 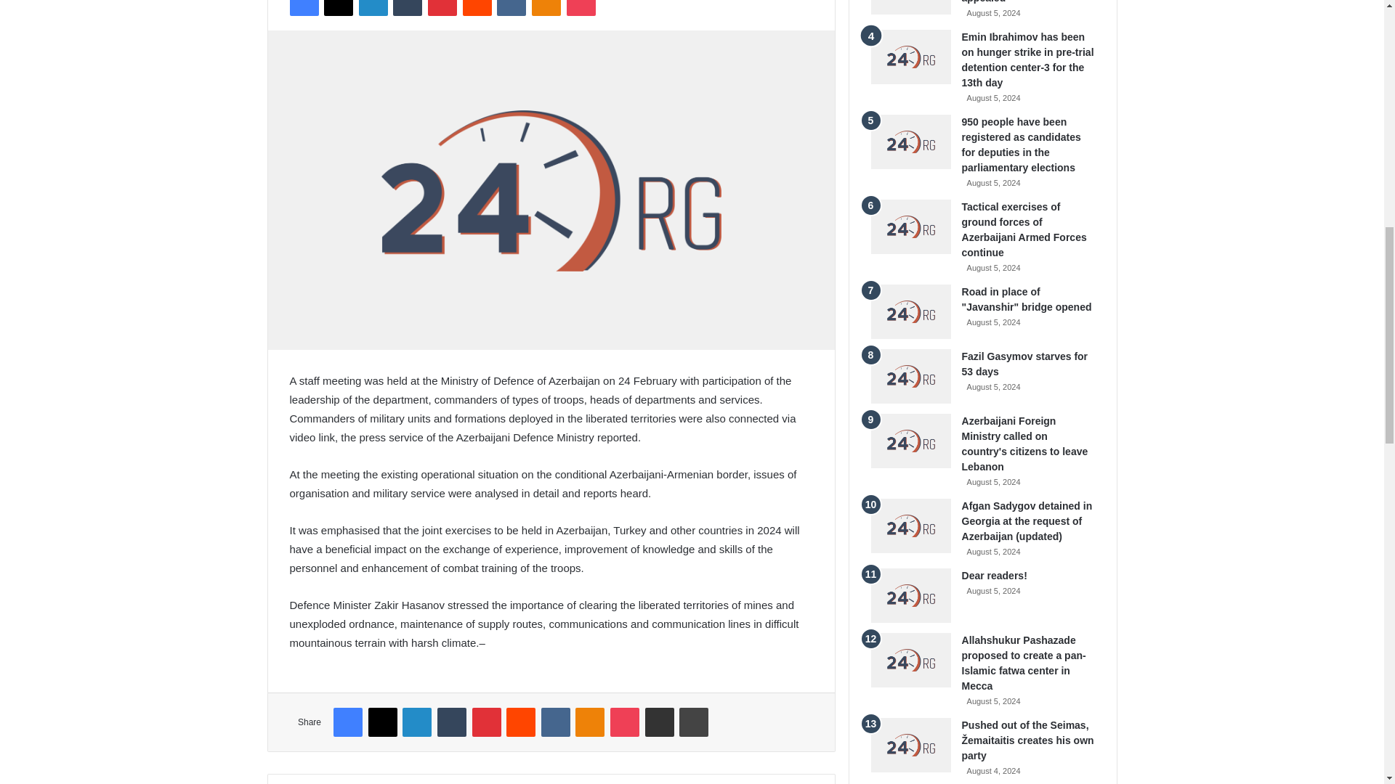 I want to click on Reddit, so click(x=477, y=7).